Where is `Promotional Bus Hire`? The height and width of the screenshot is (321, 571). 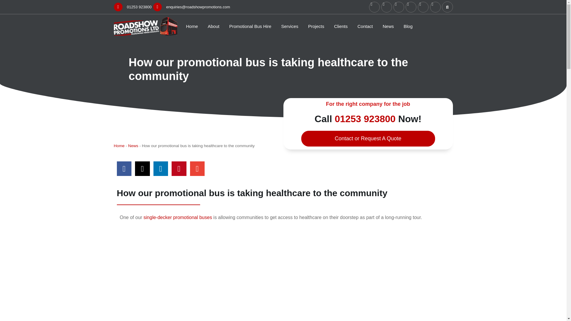 Promotional Bus Hire is located at coordinates (250, 26).